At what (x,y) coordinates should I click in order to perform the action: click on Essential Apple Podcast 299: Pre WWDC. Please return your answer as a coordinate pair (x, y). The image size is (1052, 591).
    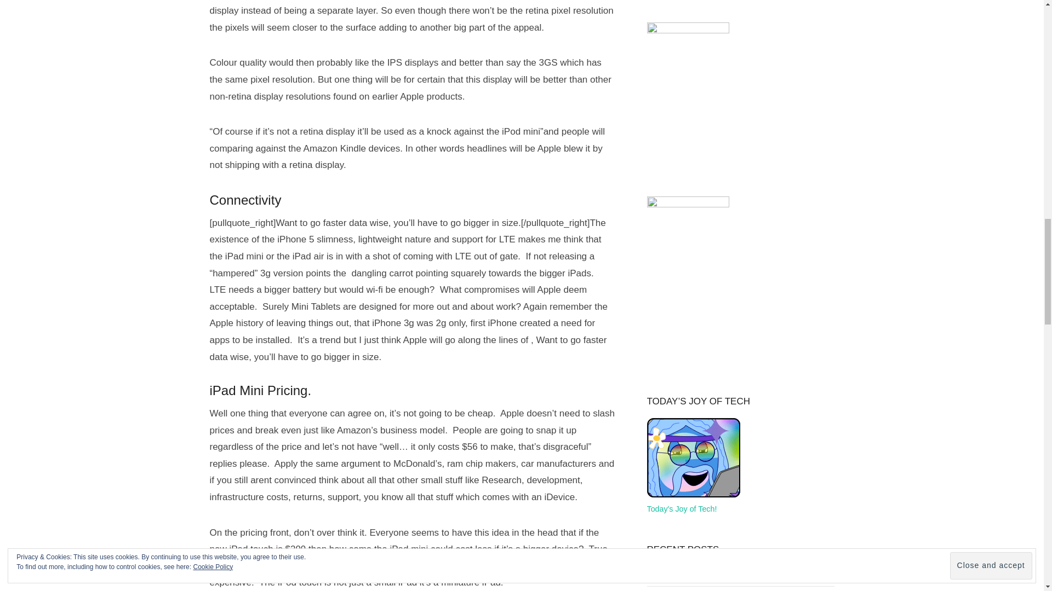
    Looking at the image, I should click on (719, 572).